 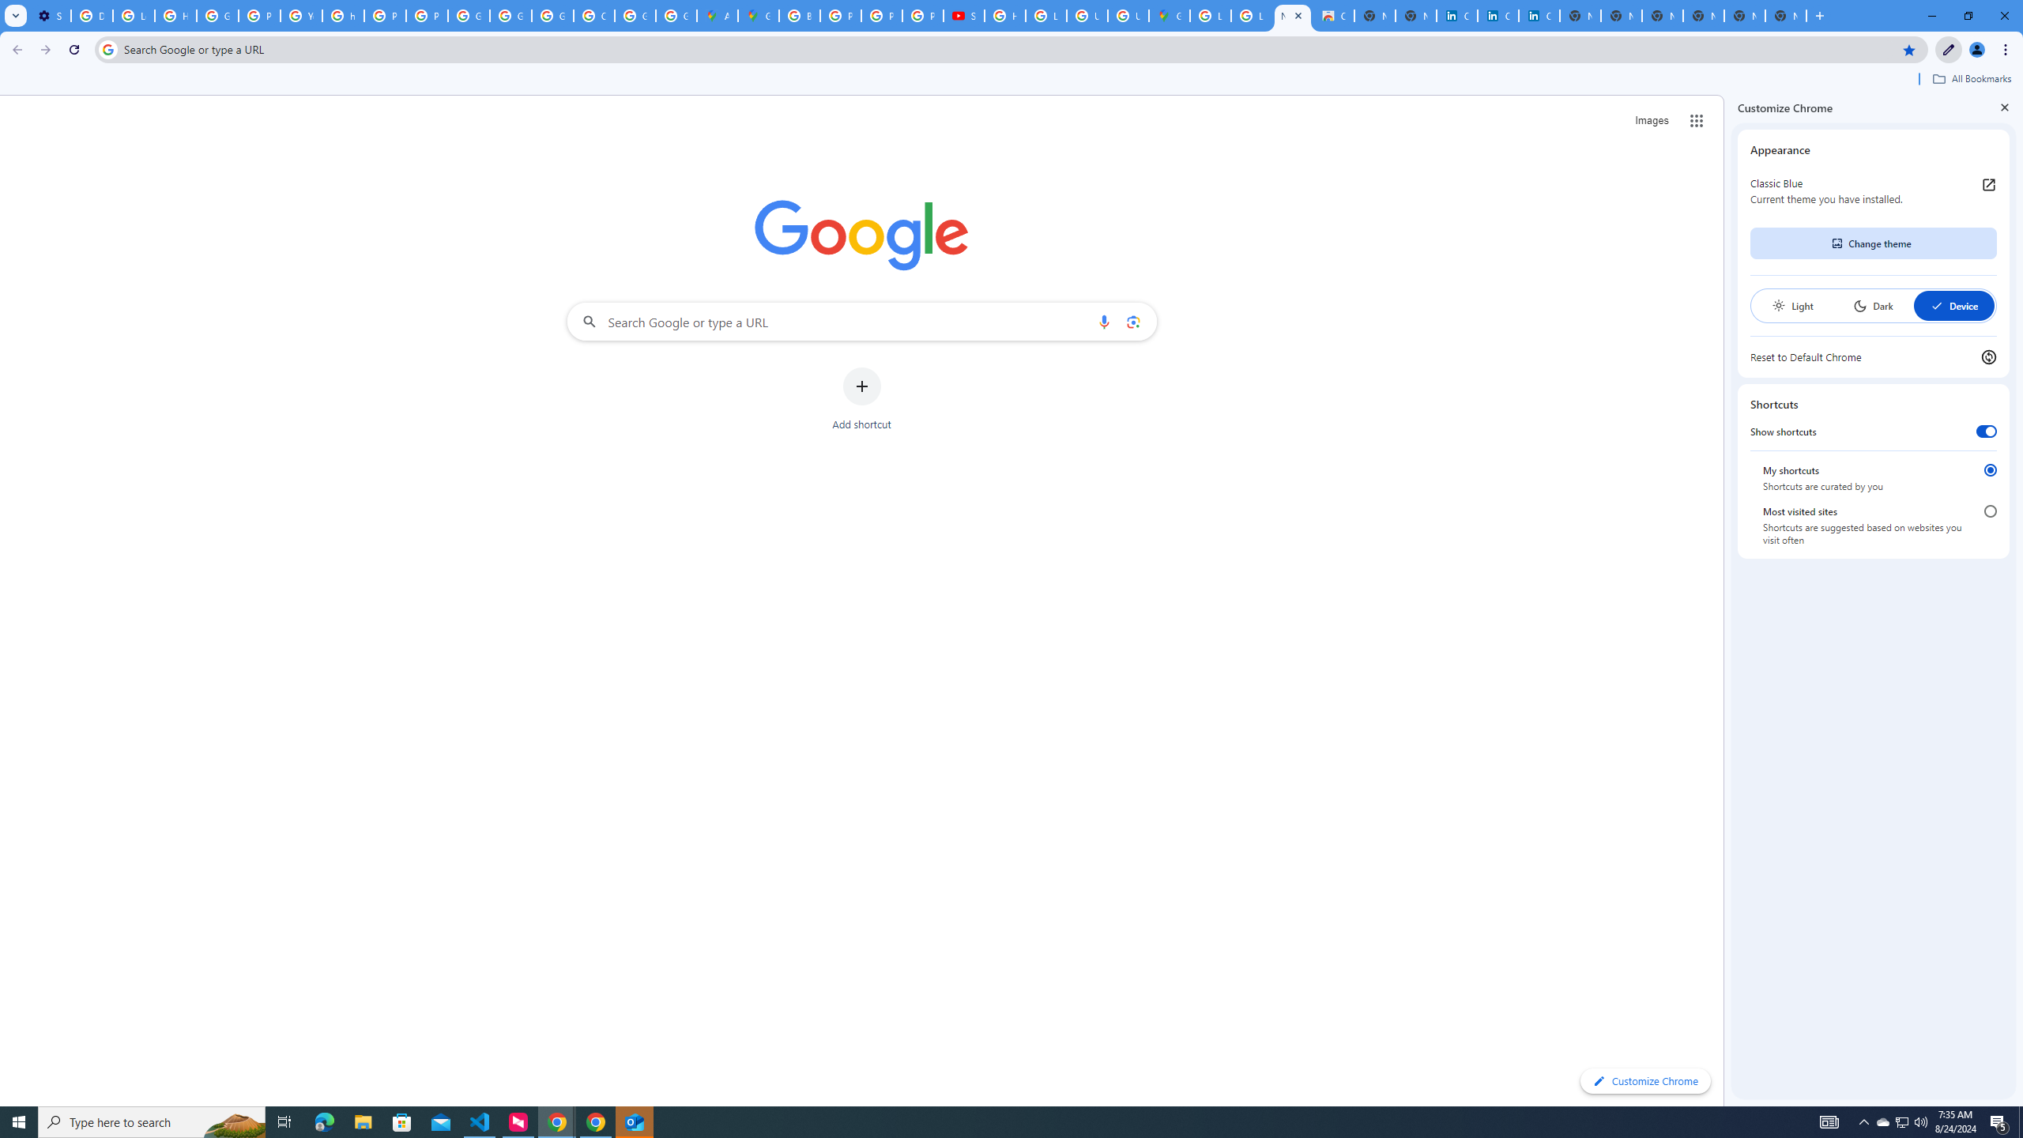 I want to click on My shortcuts, so click(x=1990, y=470).